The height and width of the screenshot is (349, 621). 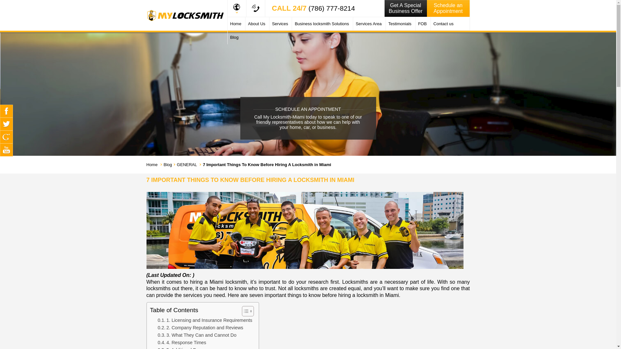 I want to click on 1. Licensing and Insurance Requirements, so click(x=205, y=320).